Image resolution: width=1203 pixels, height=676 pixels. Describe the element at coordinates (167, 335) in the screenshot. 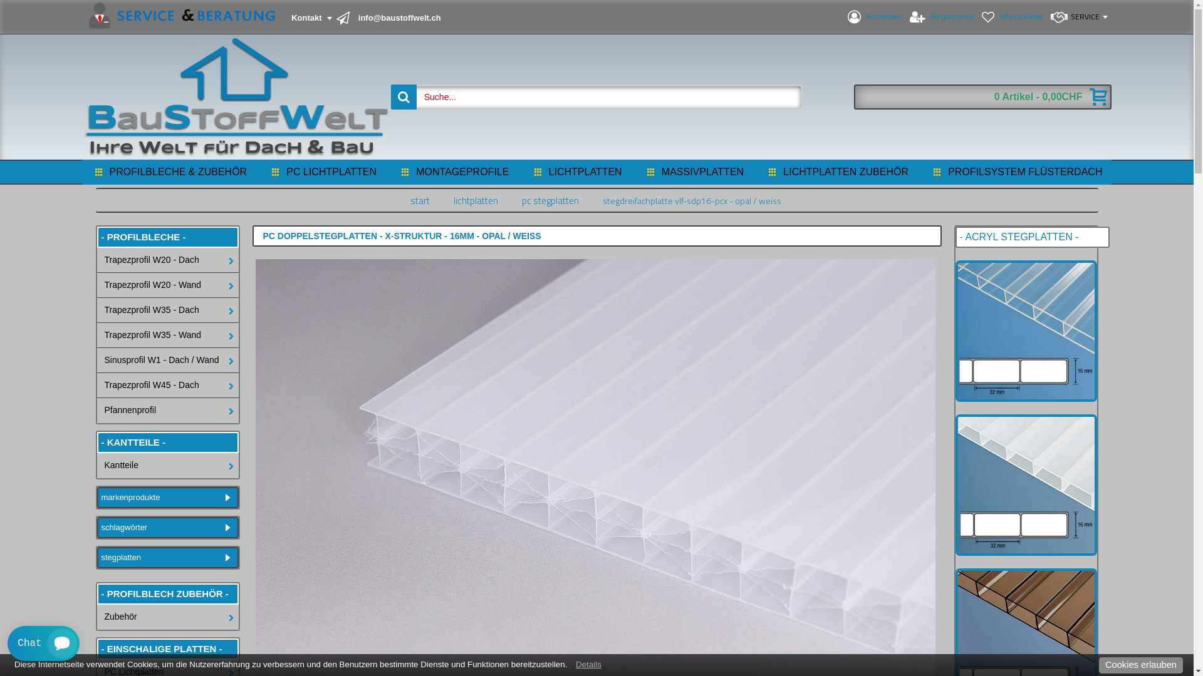

I see `Trapezprofil W35 - Wand` at that location.